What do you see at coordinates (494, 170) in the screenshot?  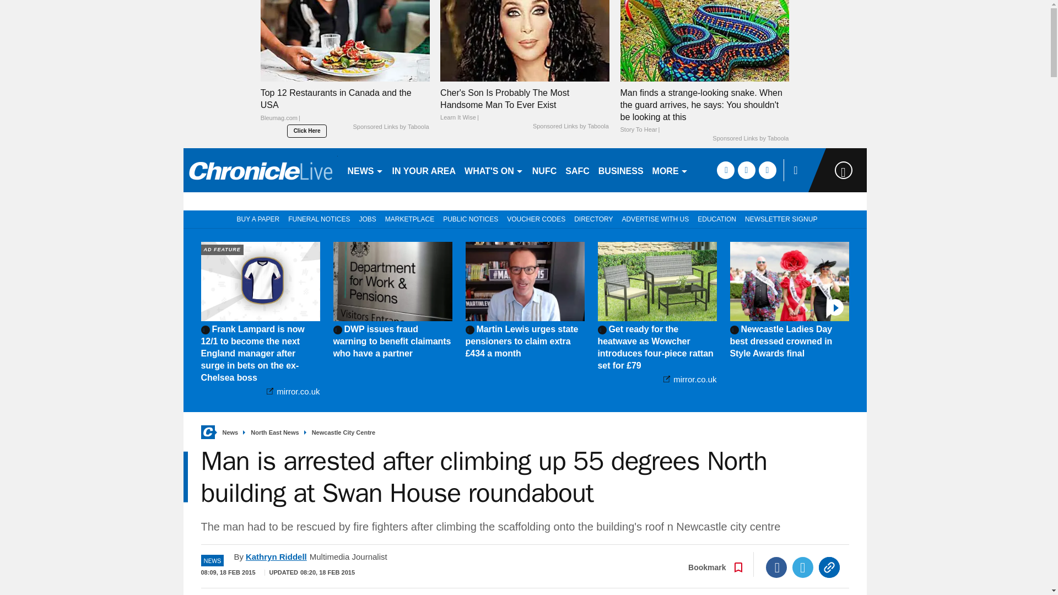 I see `WHAT'S ON` at bounding box center [494, 170].